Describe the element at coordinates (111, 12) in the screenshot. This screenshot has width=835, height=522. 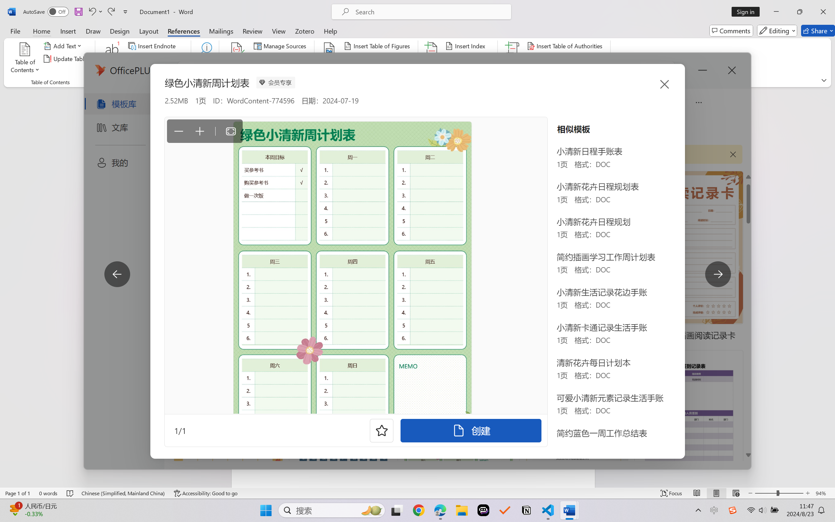
I see `Redo Apply Quick Style` at that location.